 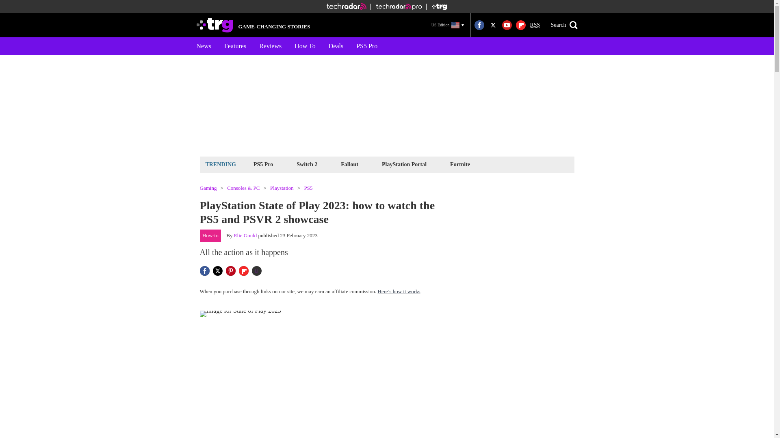 What do you see at coordinates (270, 46) in the screenshot?
I see `Reviews` at bounding box center [270, 46].